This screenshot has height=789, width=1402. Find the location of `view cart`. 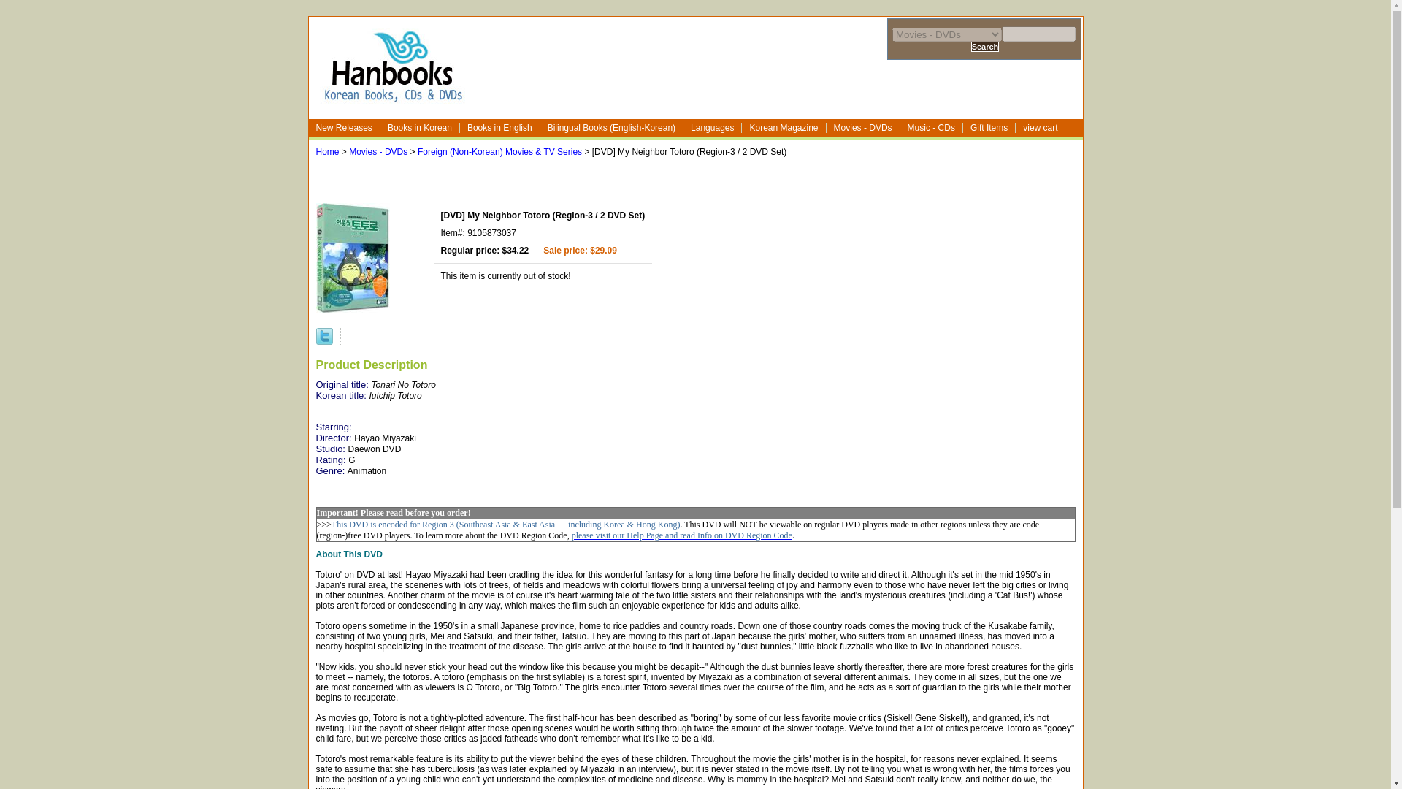

view cart is located at coordinates (1041, 128).